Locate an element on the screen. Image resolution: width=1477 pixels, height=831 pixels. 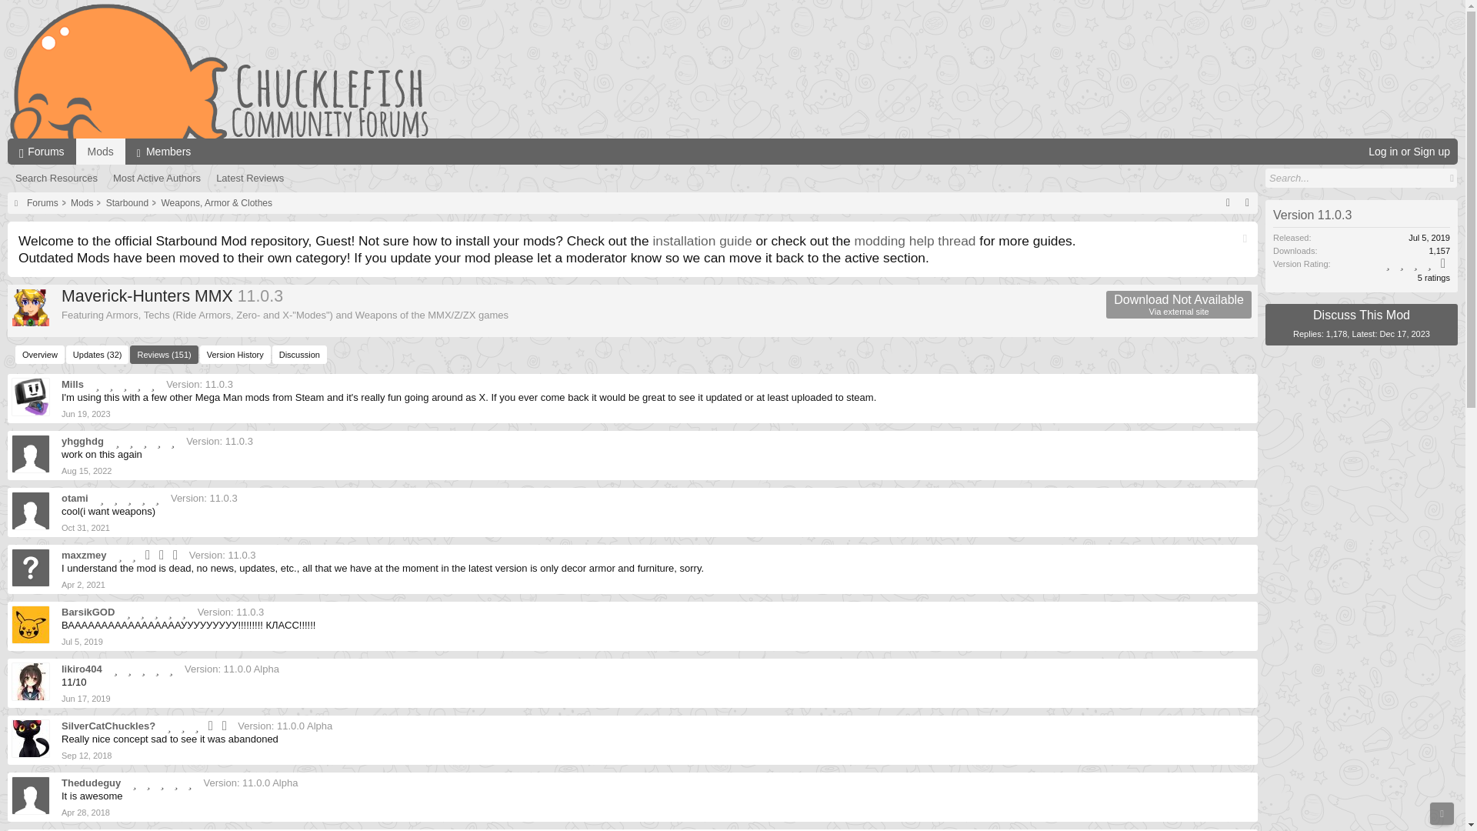
Dismiss Notice is located at coordinates (156, 179).